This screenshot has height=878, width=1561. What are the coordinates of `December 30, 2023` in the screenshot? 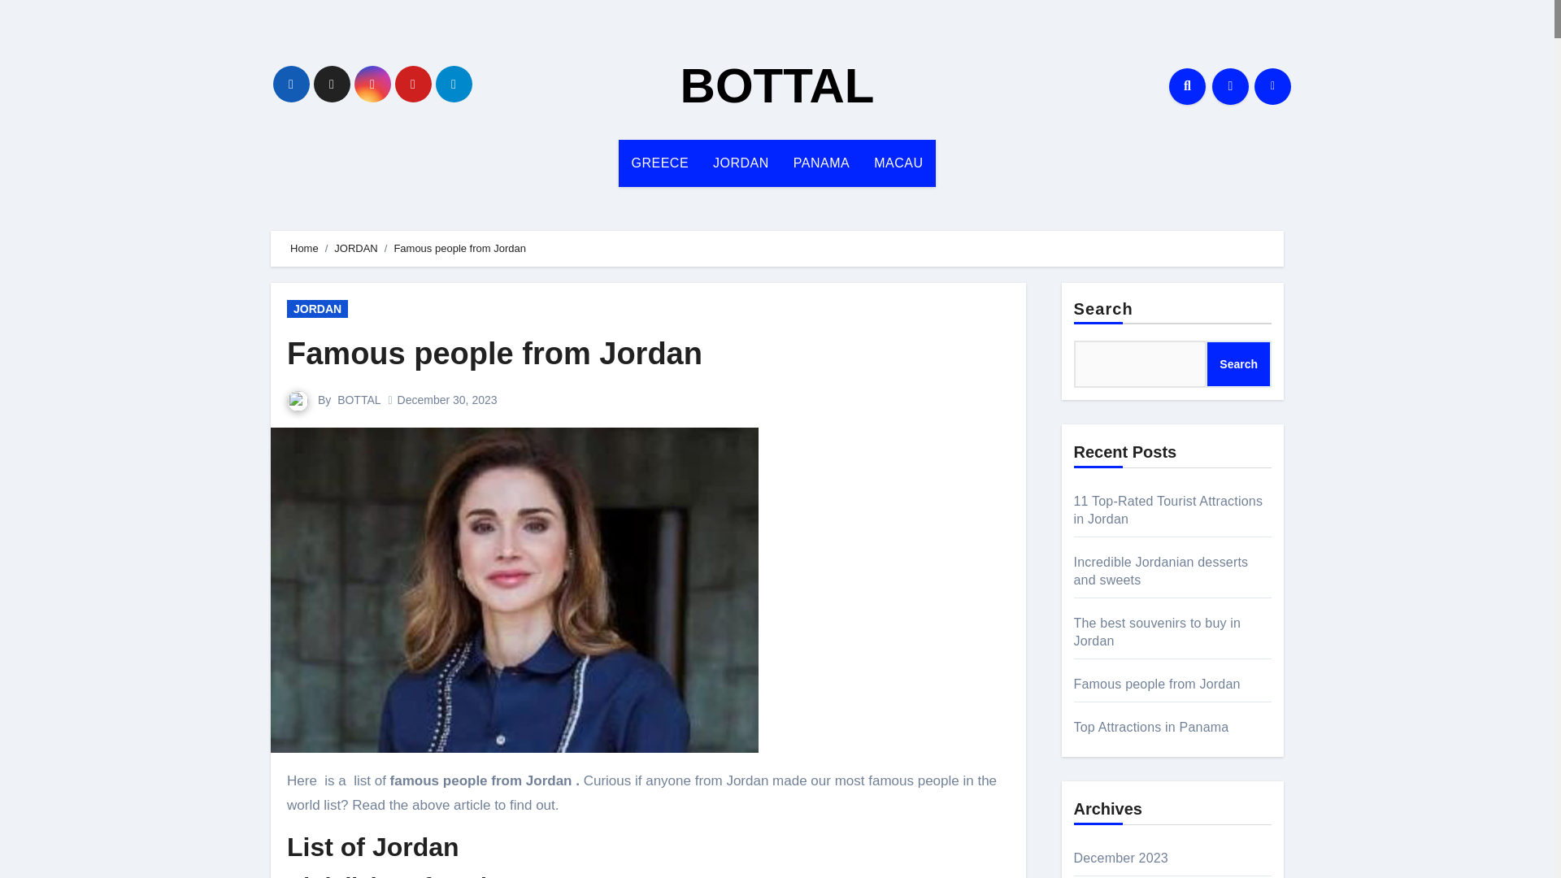 It's located at (447, 400).